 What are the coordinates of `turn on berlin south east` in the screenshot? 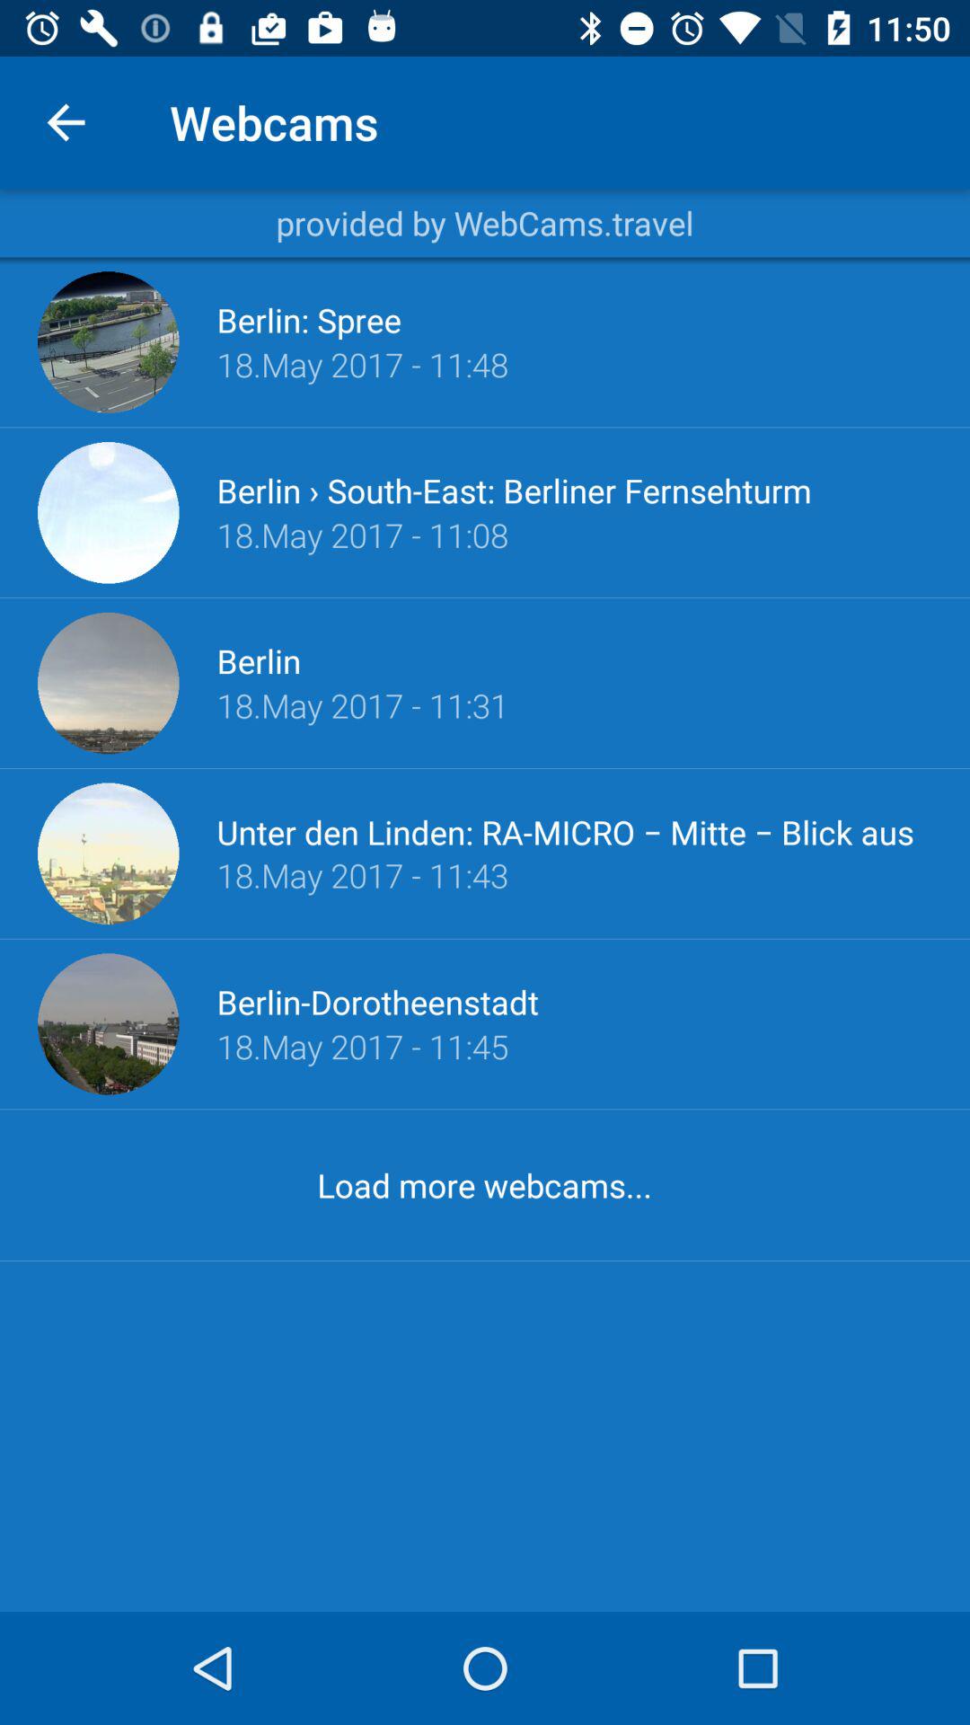 It's located at (514, 491).